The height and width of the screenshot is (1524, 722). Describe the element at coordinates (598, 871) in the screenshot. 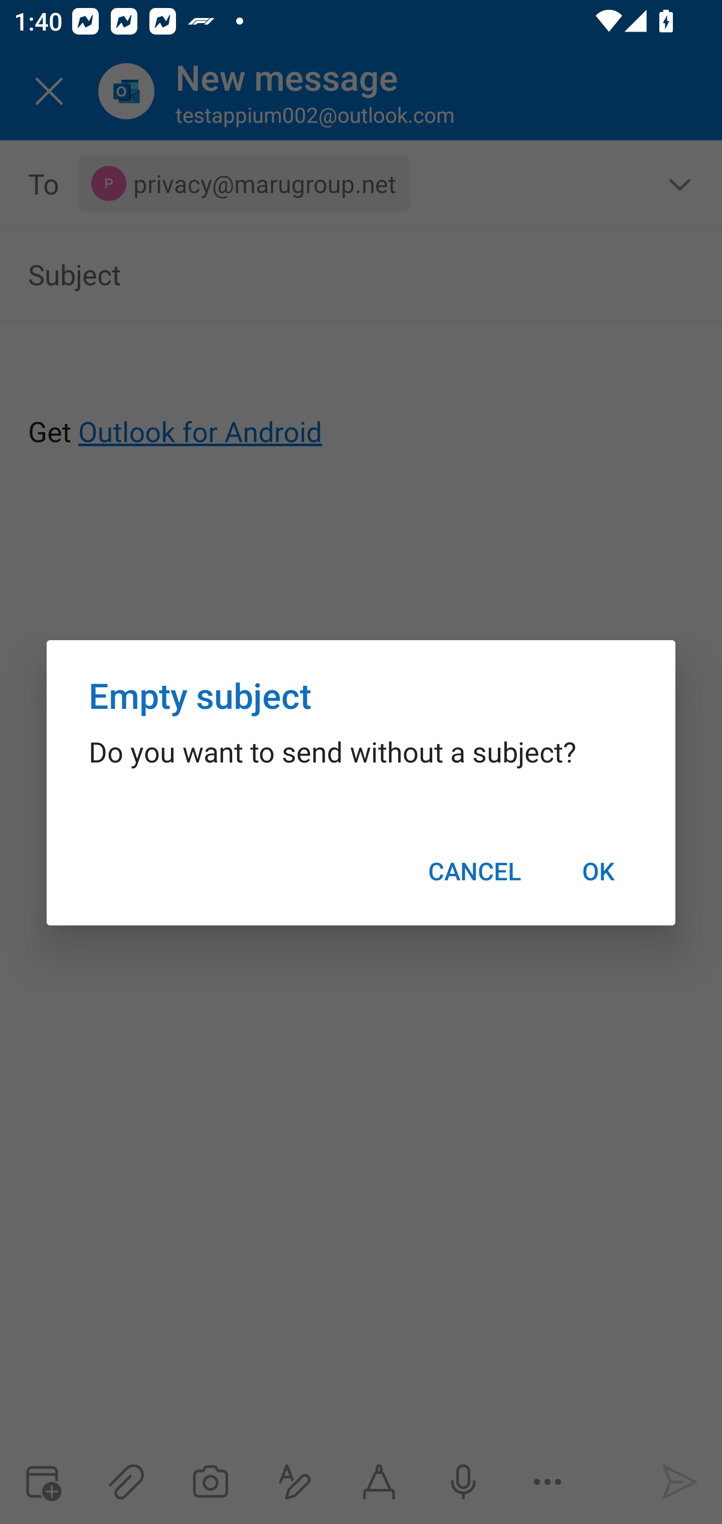

I see `OK` at that location.